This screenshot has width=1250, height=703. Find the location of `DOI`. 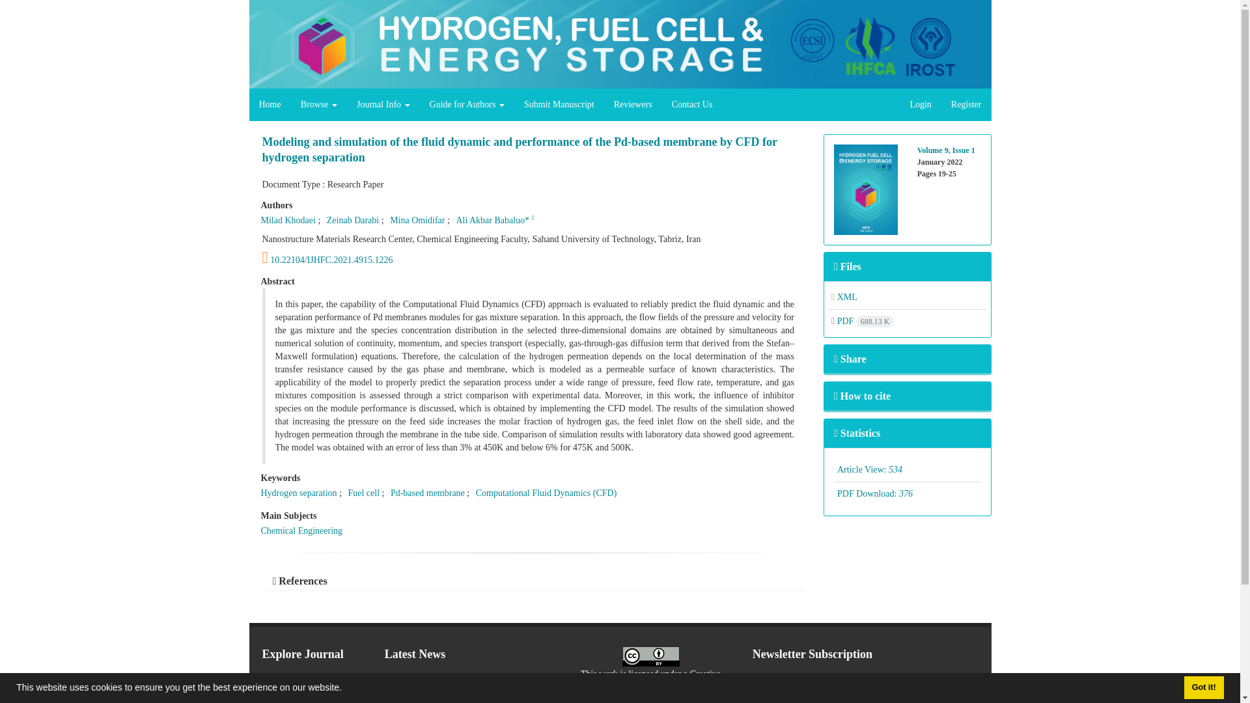

DOI is located at coordinates (533, 258).